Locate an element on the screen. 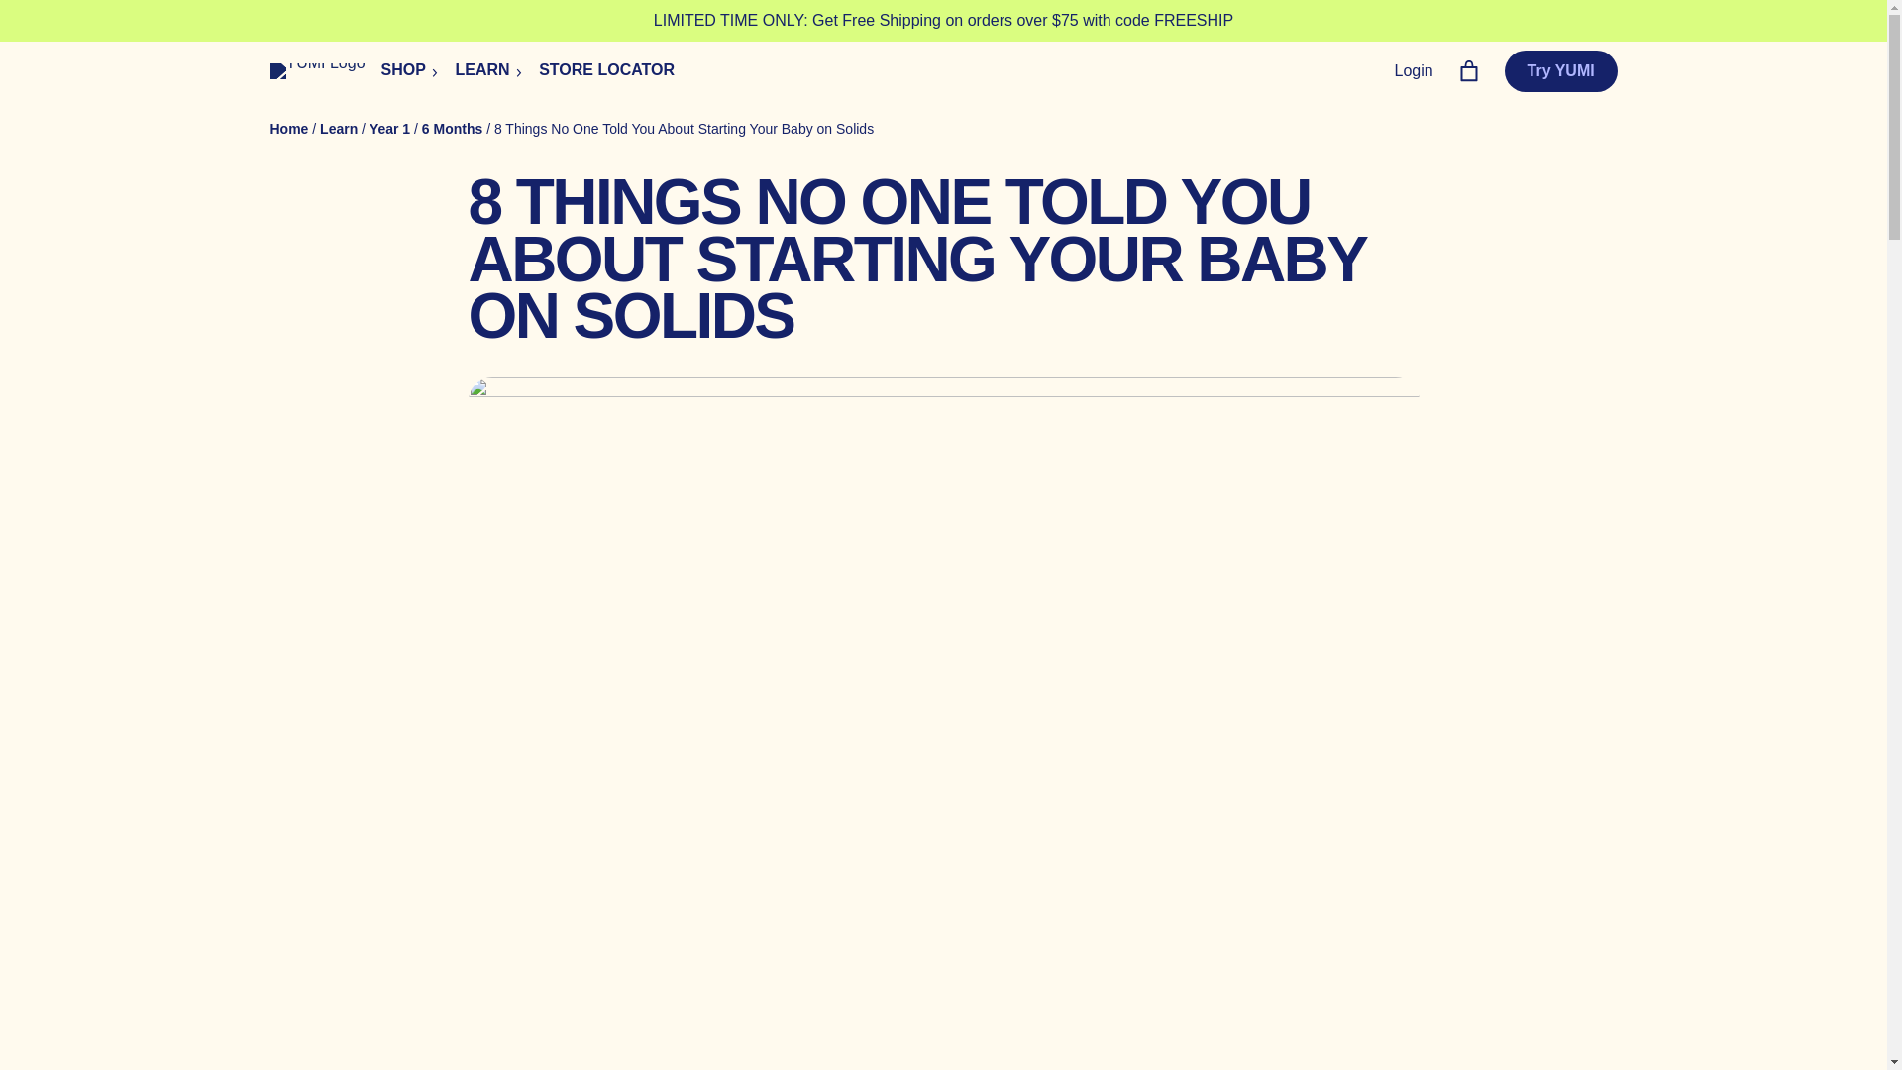  Go to the Year 1 Category archives. is located at coordinates (389, 129).